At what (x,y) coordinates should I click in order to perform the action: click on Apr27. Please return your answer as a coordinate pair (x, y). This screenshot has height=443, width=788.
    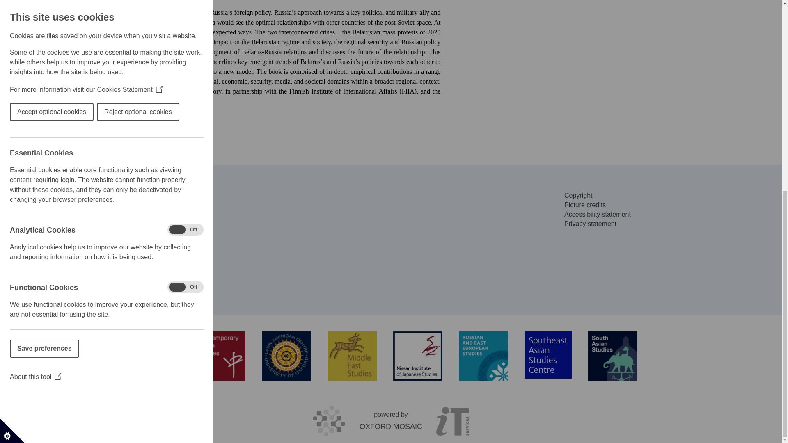
    Looking at the image, I should click on (589, 2).